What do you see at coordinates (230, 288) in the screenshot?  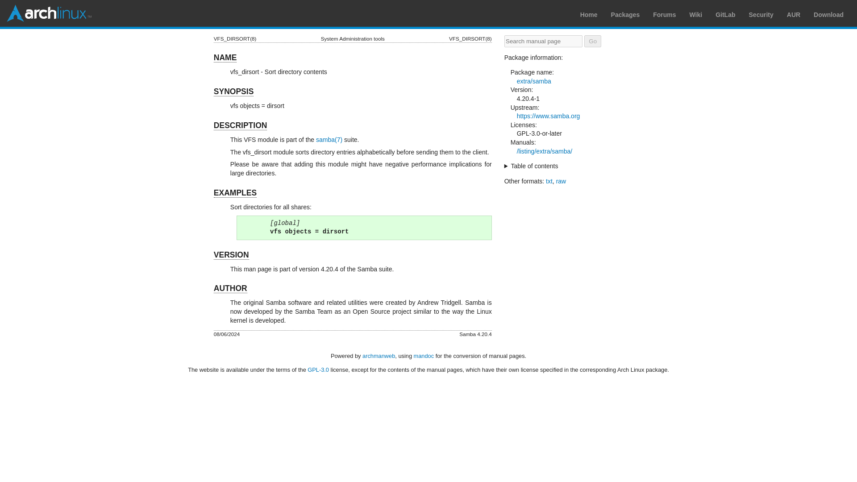 I see `AUTHOR` at bounding box center [230, 288].